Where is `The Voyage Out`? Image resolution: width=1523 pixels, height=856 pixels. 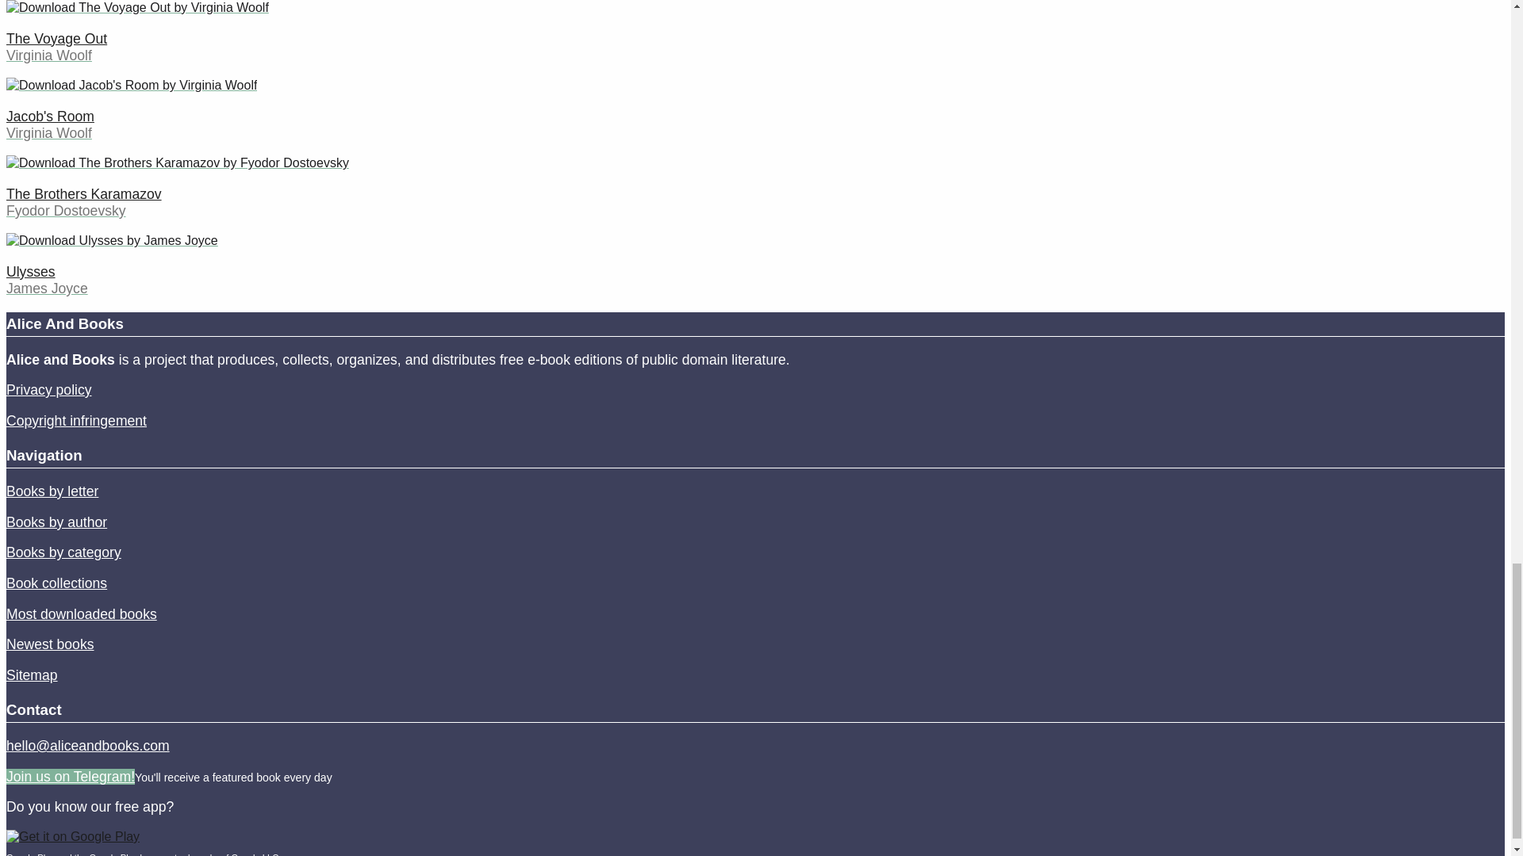 The Voyage Out is located at coordinates (56, 38).